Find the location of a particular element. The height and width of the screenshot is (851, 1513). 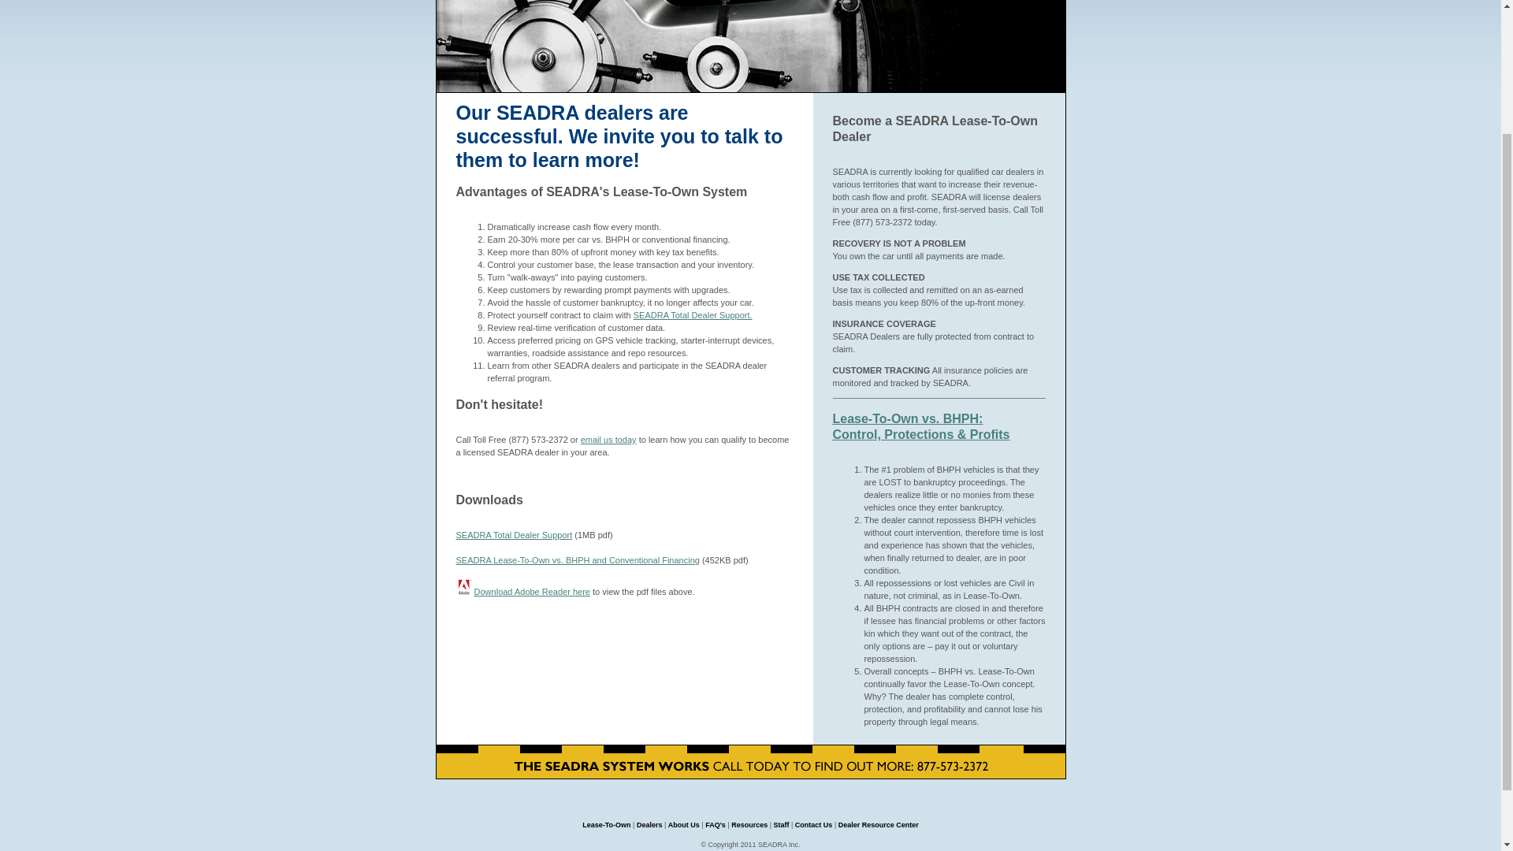

Resources is located at coordinates (749, 824).